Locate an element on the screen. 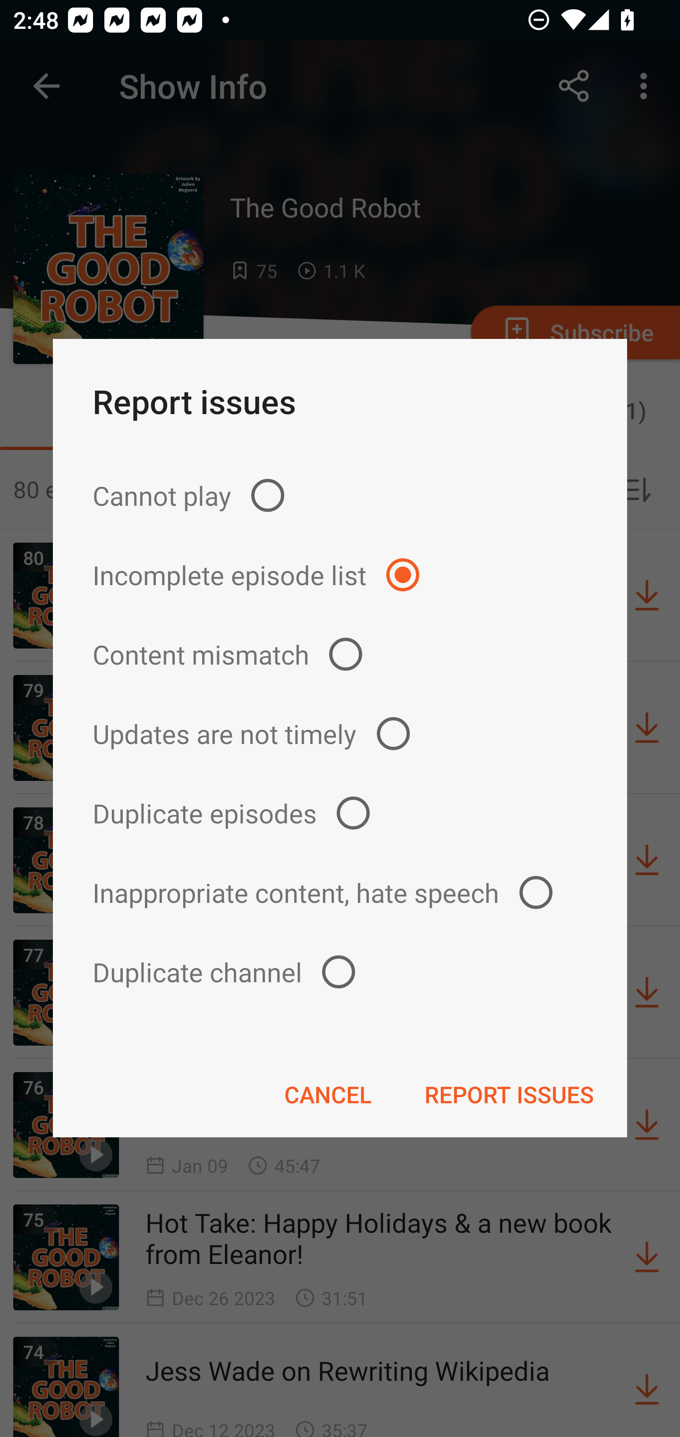 The width and height of the screenshot is (680, 1437). Cannot play is located at coordinates (340, 494).